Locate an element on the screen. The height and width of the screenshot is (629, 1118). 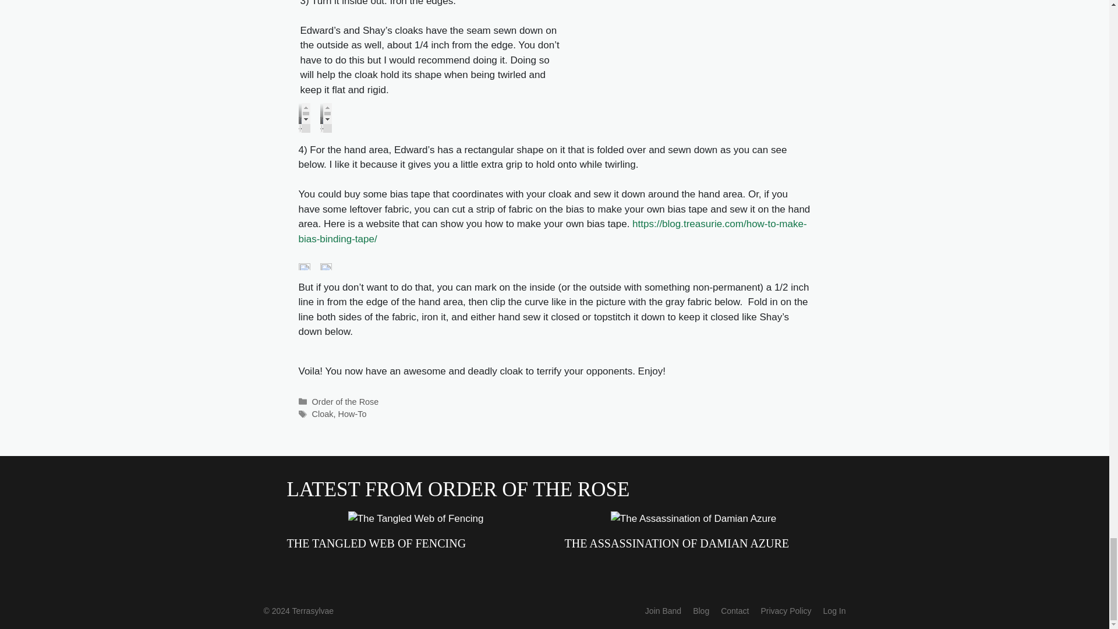
Cloak is located at coordinates (323, 414).